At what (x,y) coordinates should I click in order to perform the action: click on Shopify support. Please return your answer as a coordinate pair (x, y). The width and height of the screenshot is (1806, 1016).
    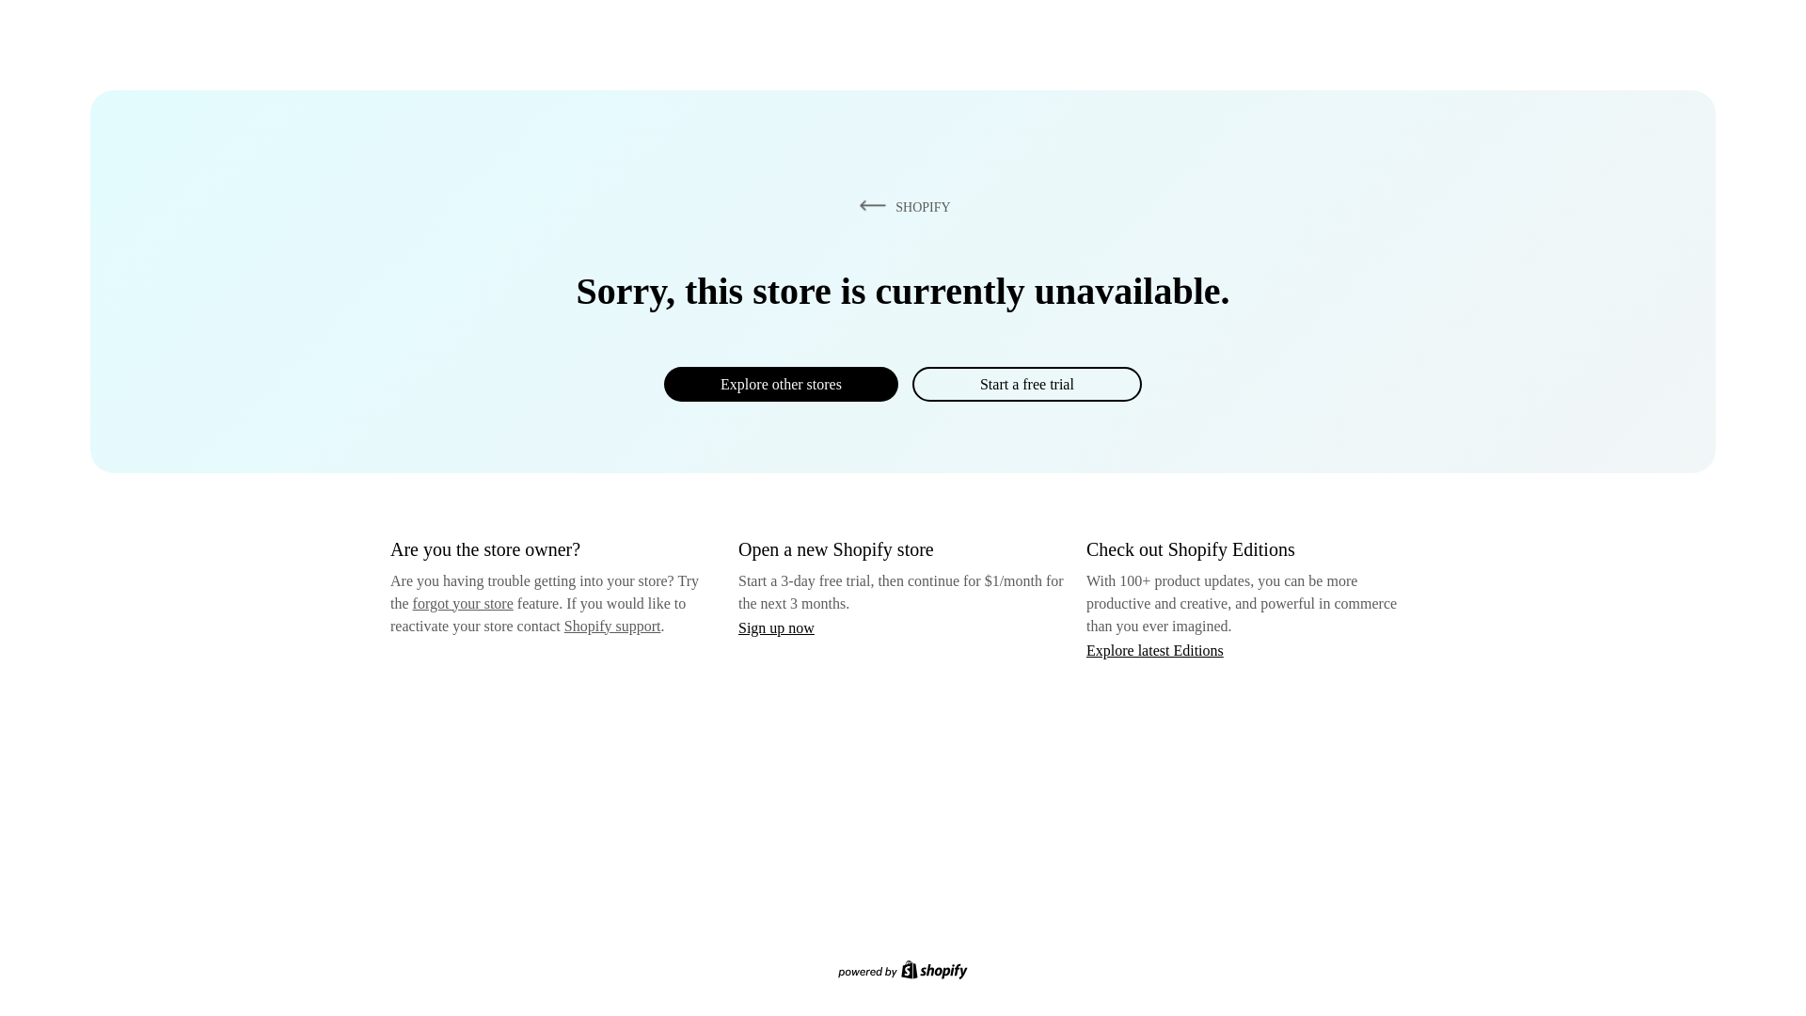
    Looking at the image, I should click on (611, 625).